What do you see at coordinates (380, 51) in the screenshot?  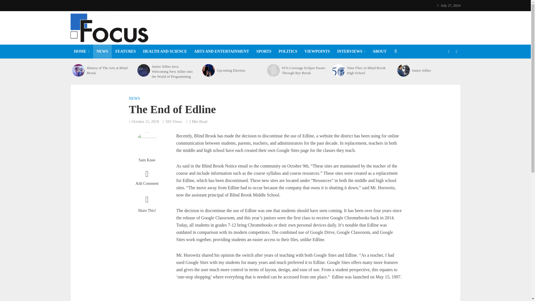 I see `ABOUT` at bounding box center [380, 51].